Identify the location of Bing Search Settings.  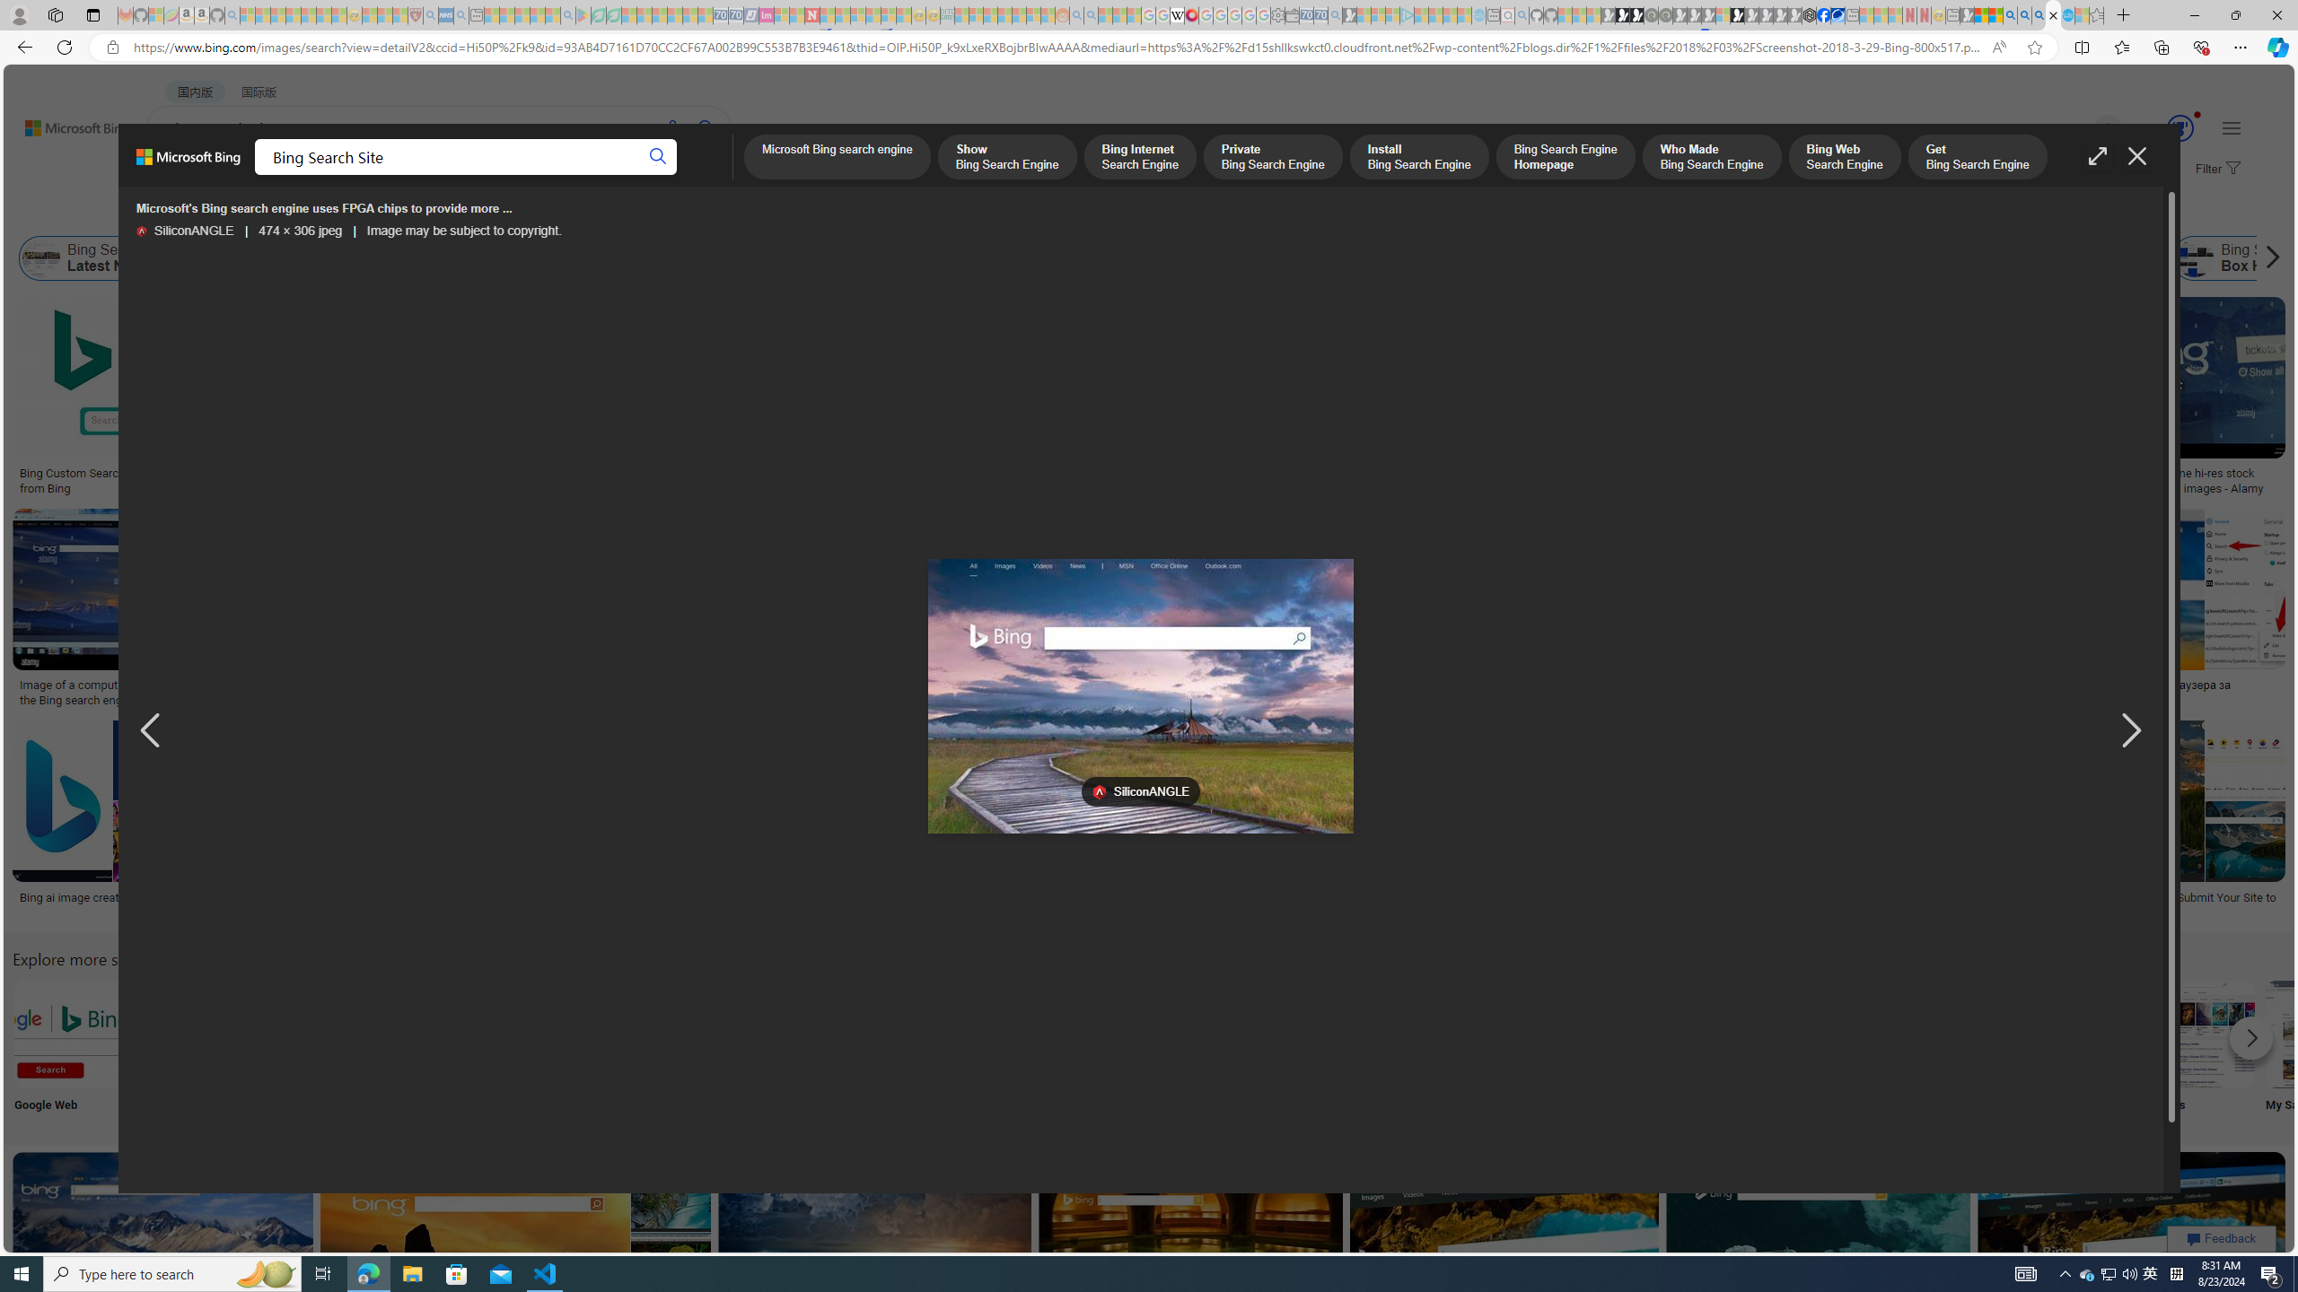
(1963, 1034).